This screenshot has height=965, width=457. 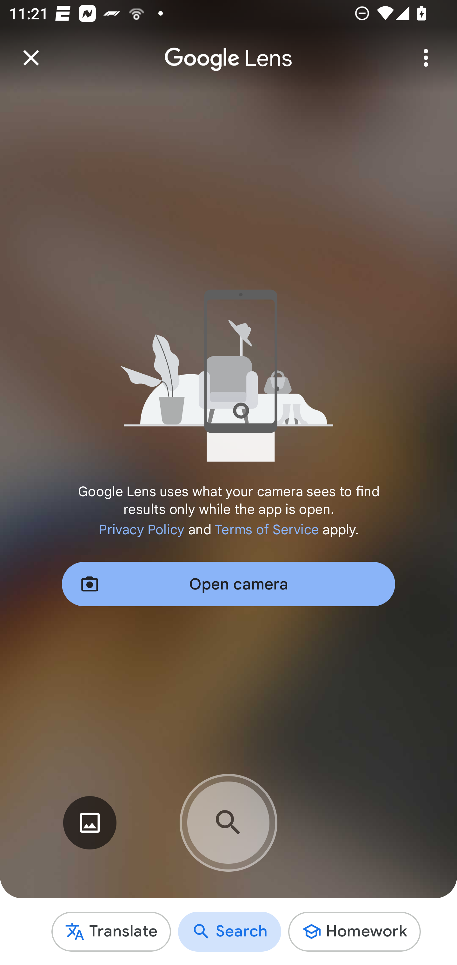 I want to click on Translate Switch to Translate mode, so click(x=111, y=931).